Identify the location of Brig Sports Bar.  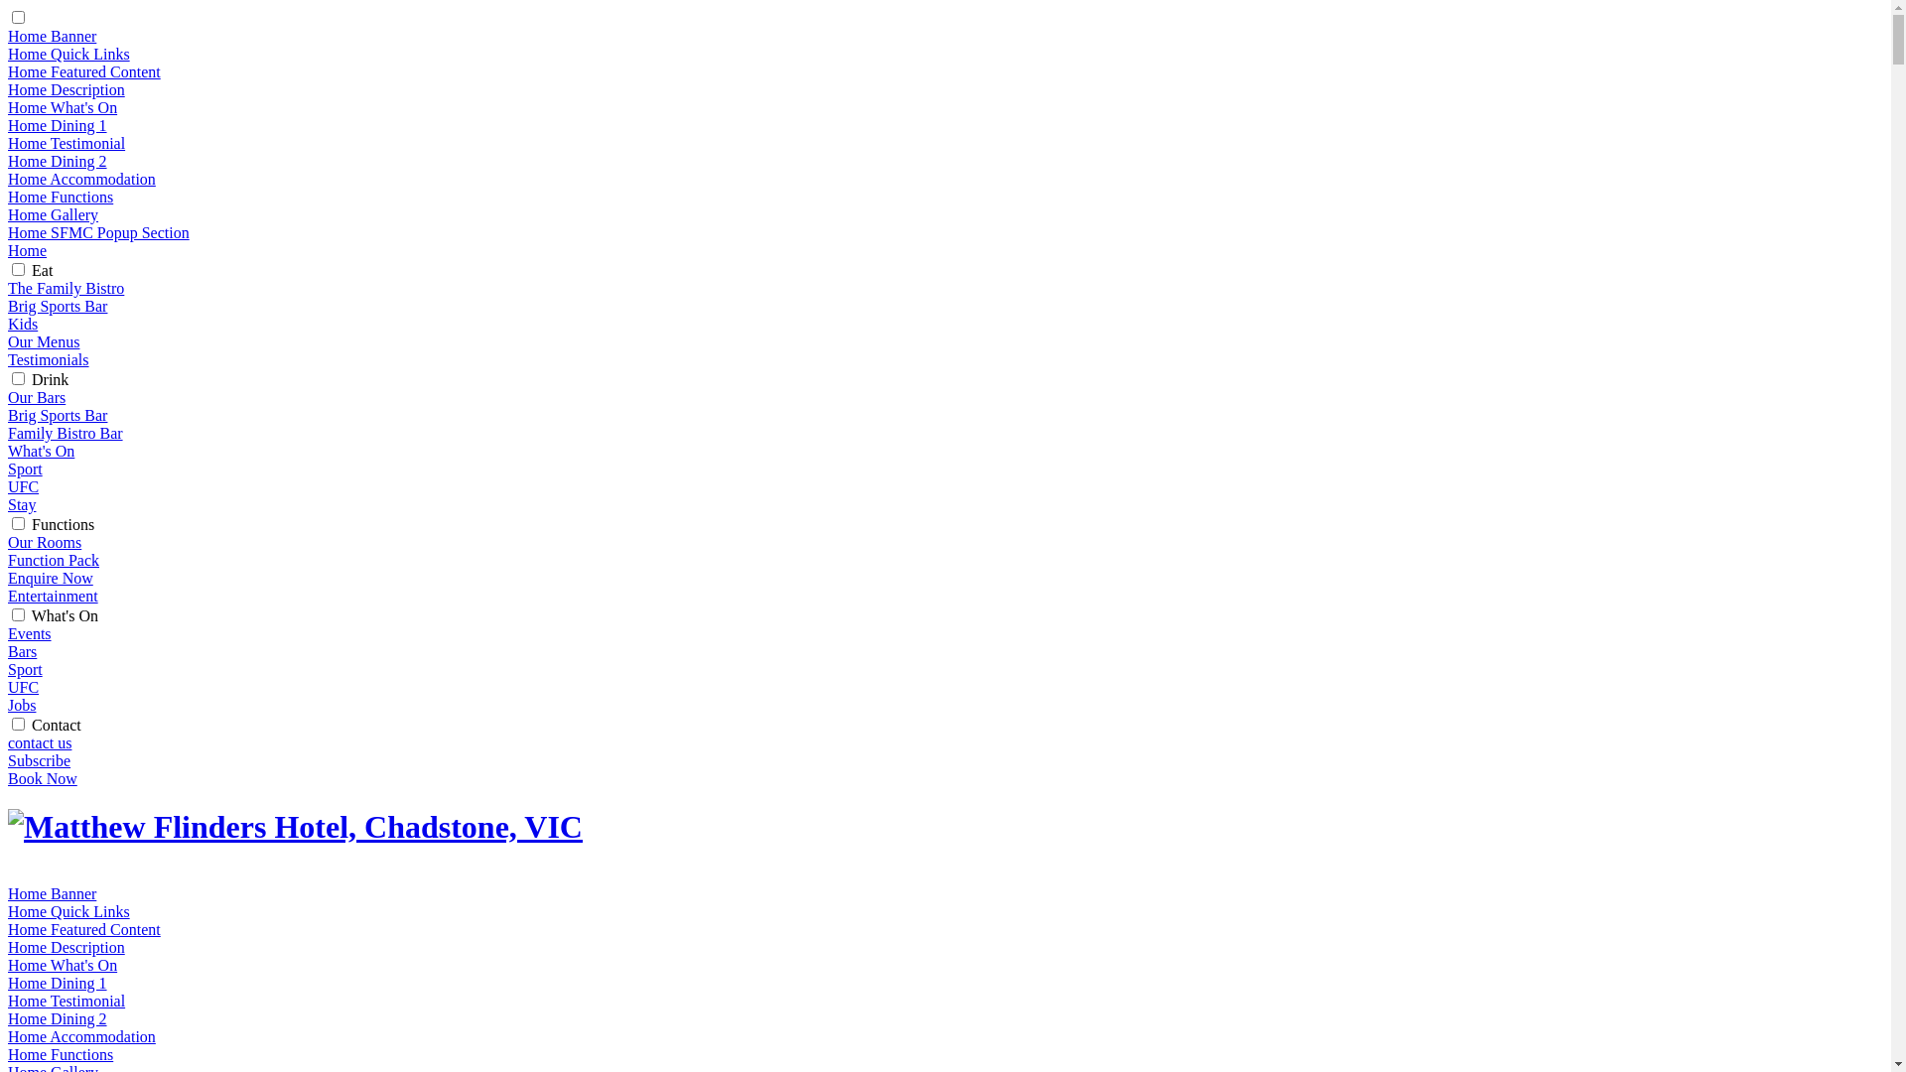
(58, 306).